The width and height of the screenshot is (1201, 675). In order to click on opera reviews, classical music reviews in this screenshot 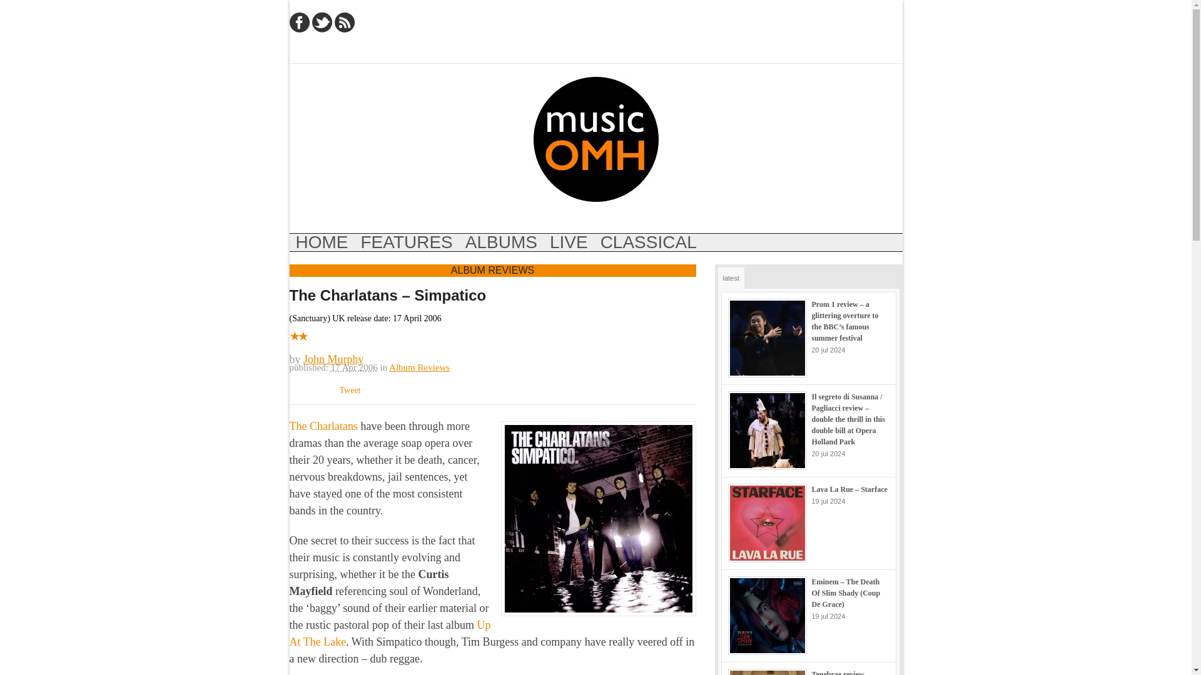, I will do `click(648, 242)`.